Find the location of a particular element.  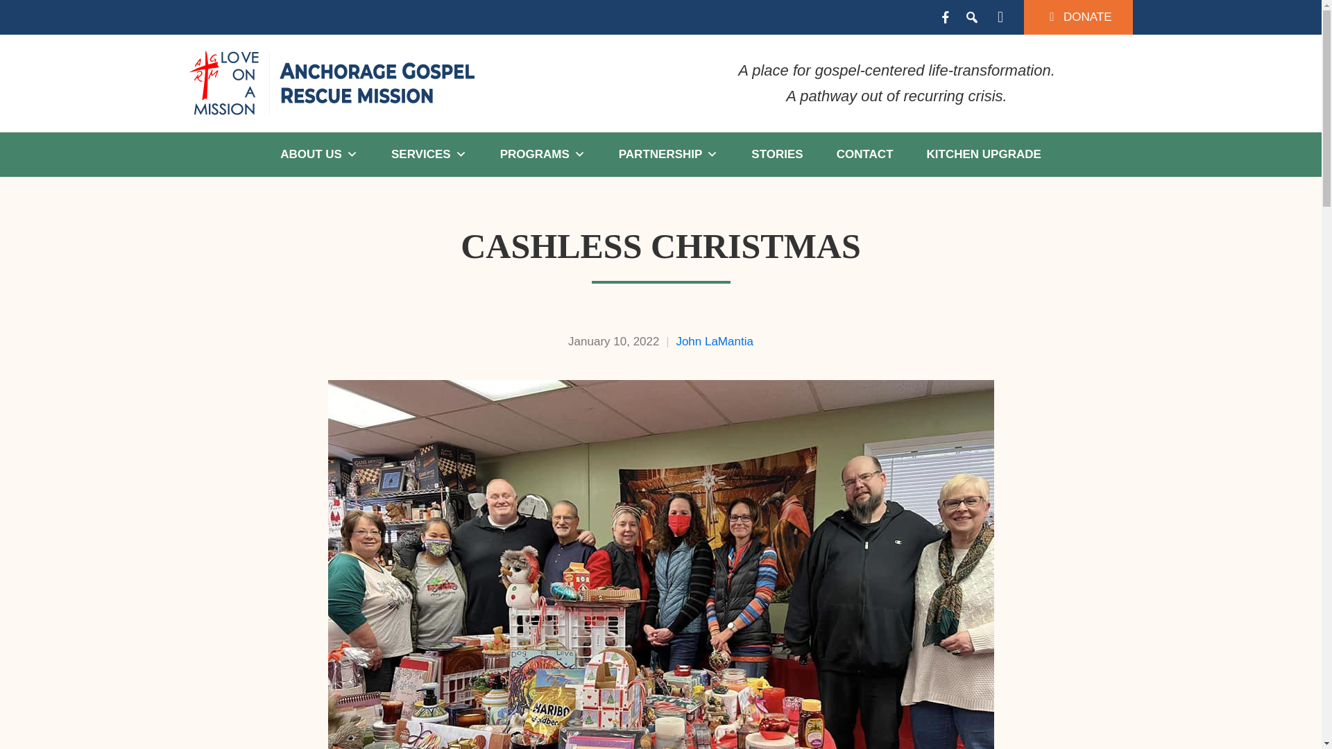

ABOUT US is located at coordinates (319, 154).